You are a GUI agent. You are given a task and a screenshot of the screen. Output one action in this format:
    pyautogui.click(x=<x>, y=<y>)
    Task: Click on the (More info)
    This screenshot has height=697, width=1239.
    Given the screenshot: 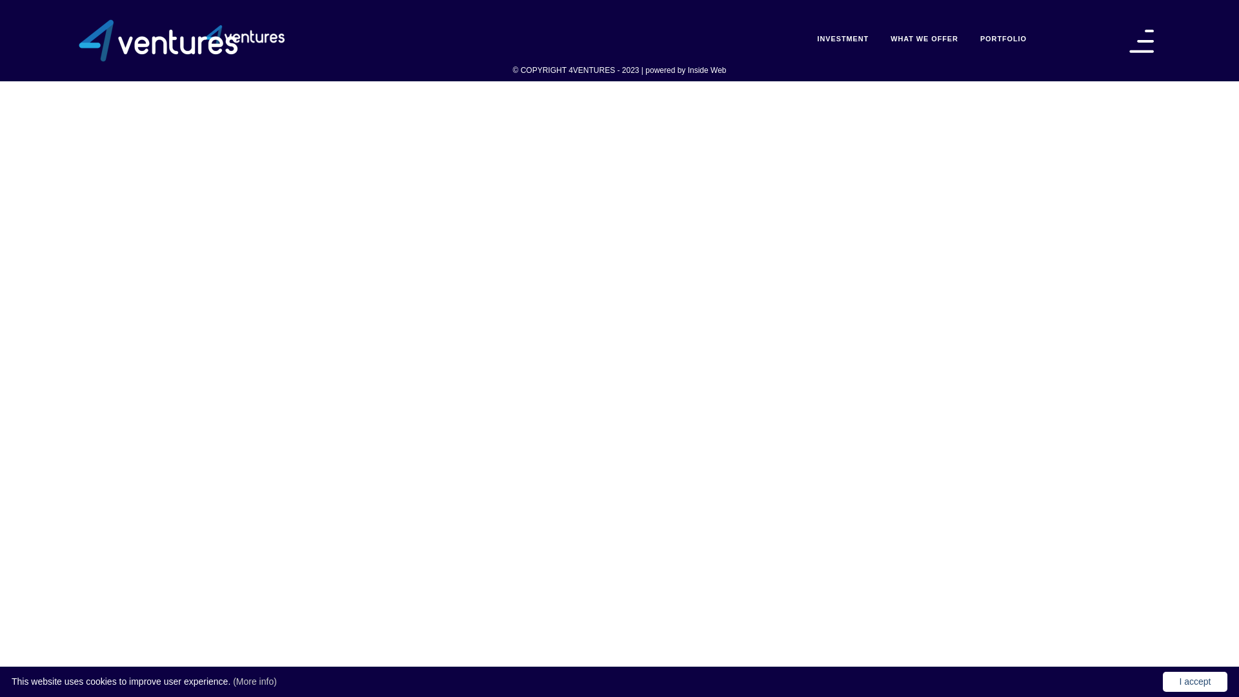 What is the action you would take?
    pyautogui.click(x=255, y=682)
    